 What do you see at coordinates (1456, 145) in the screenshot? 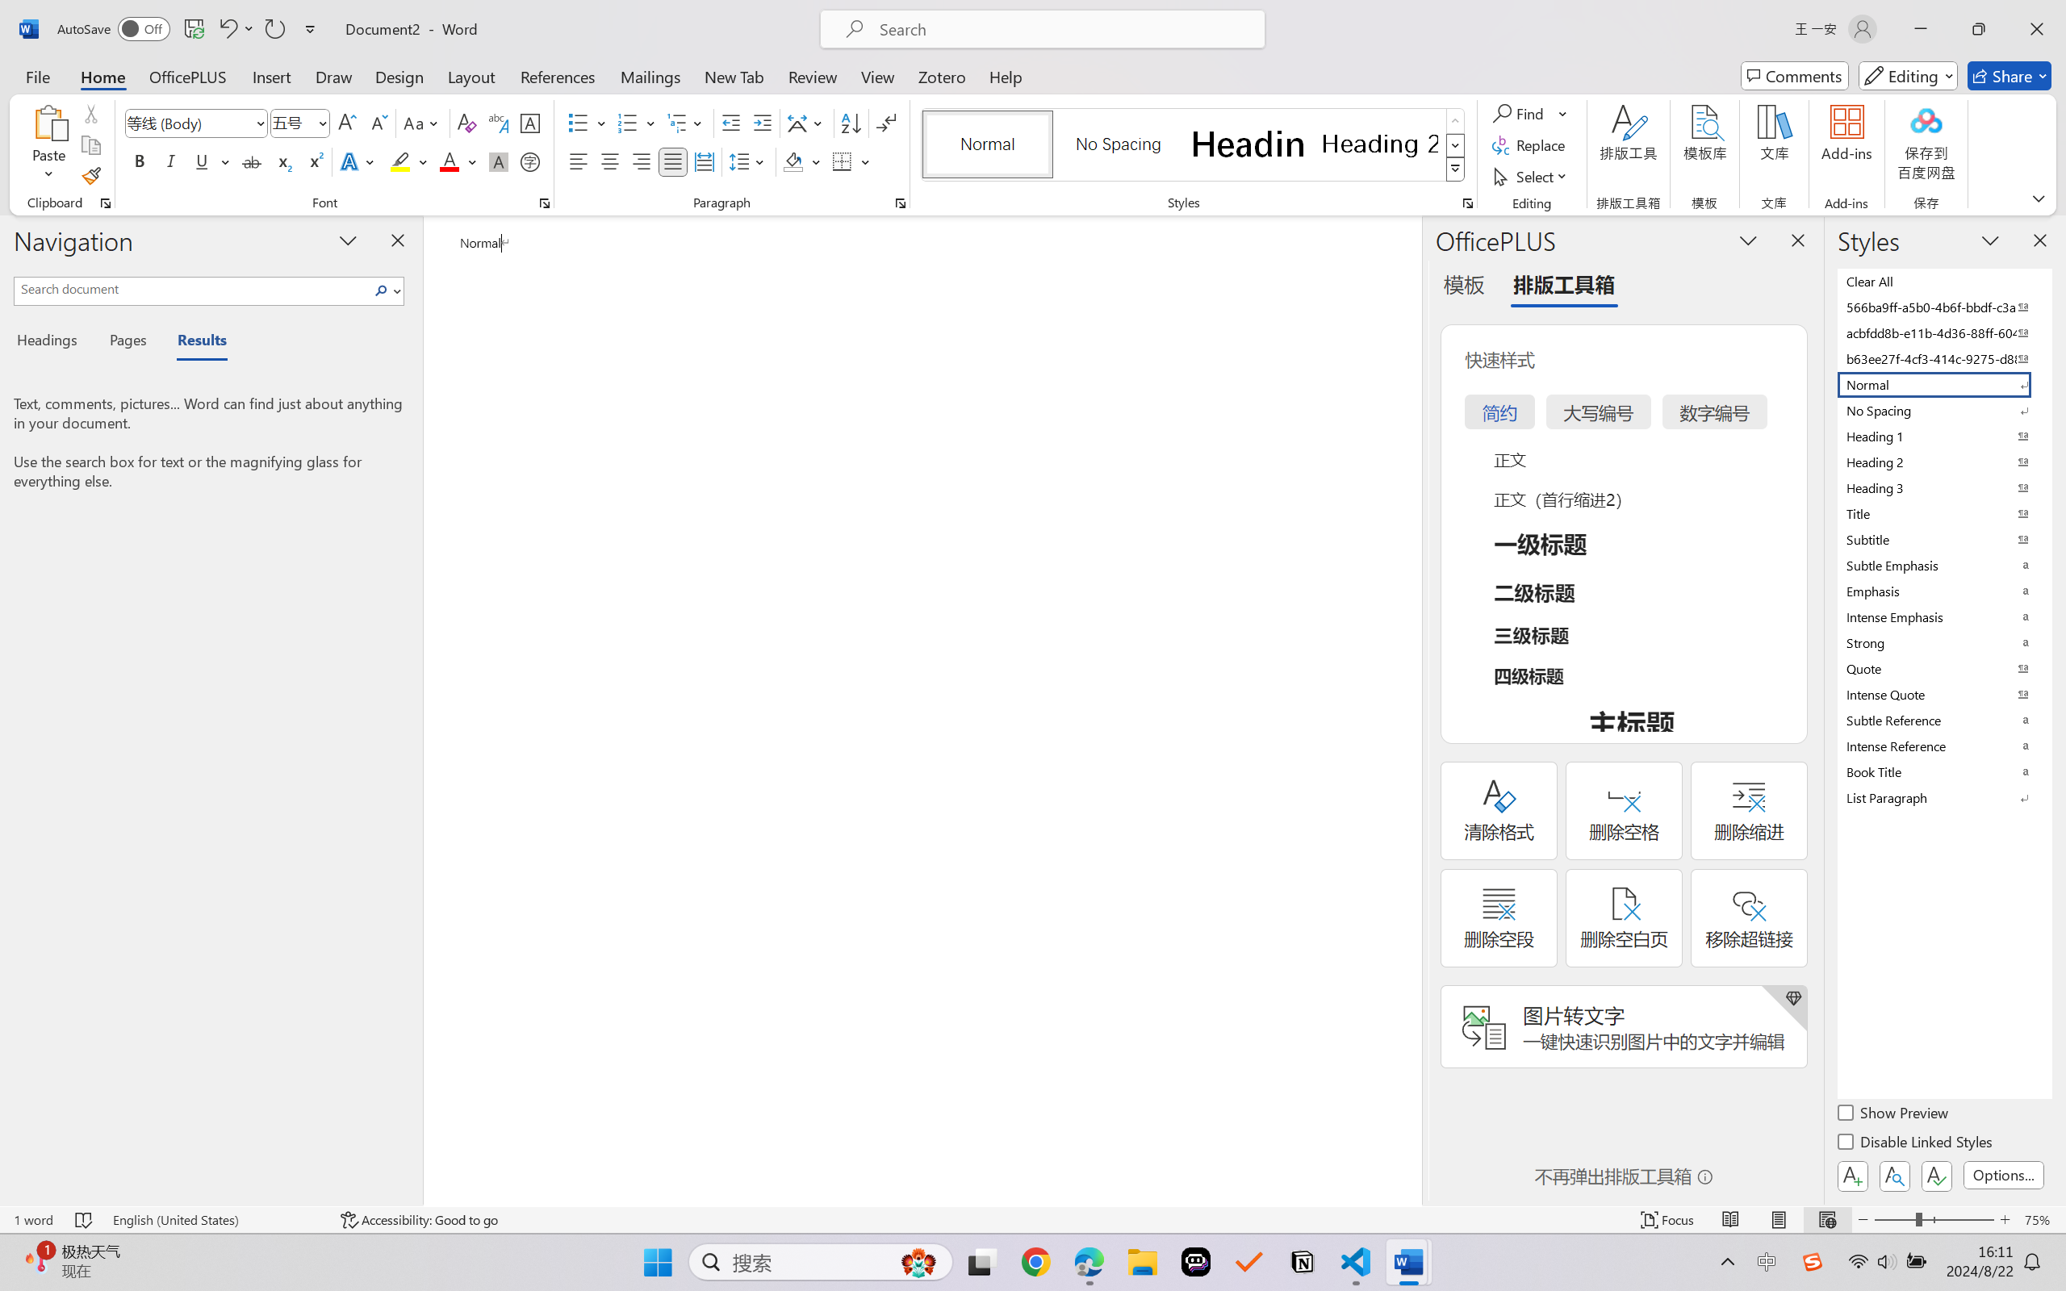
I see `Row Down` at bounding box center [1456, 145].